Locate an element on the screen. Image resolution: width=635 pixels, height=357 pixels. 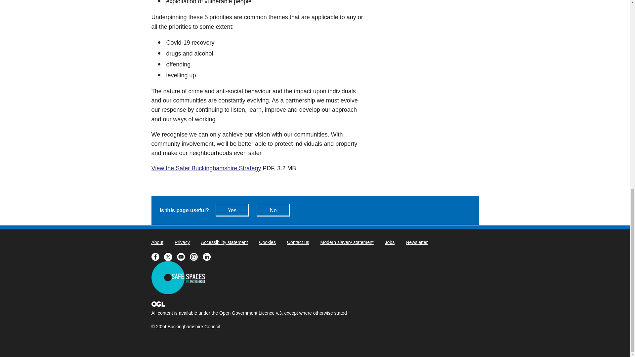
About is located at coordinates (157, 242).